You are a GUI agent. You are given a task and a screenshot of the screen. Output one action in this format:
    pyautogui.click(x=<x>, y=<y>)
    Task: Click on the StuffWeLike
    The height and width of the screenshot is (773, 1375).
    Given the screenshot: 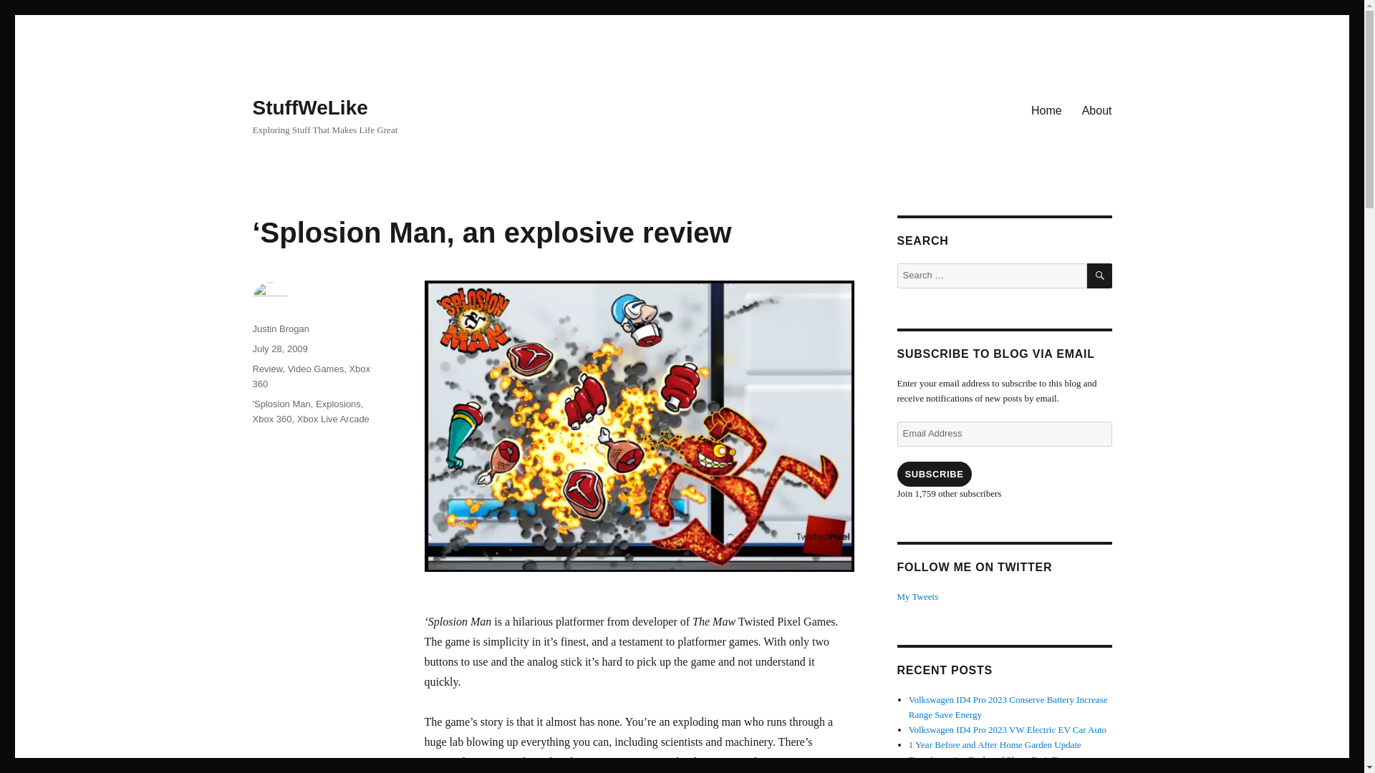 What is the action you would take?
    pyautogui.click(x=309, y=107)
    